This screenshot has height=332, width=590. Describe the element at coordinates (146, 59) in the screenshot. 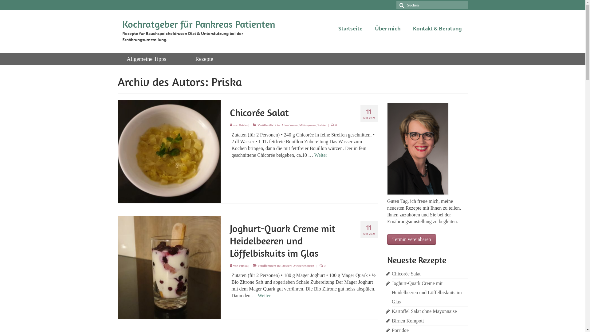

I see `Allgemeine Tipps` at that location.